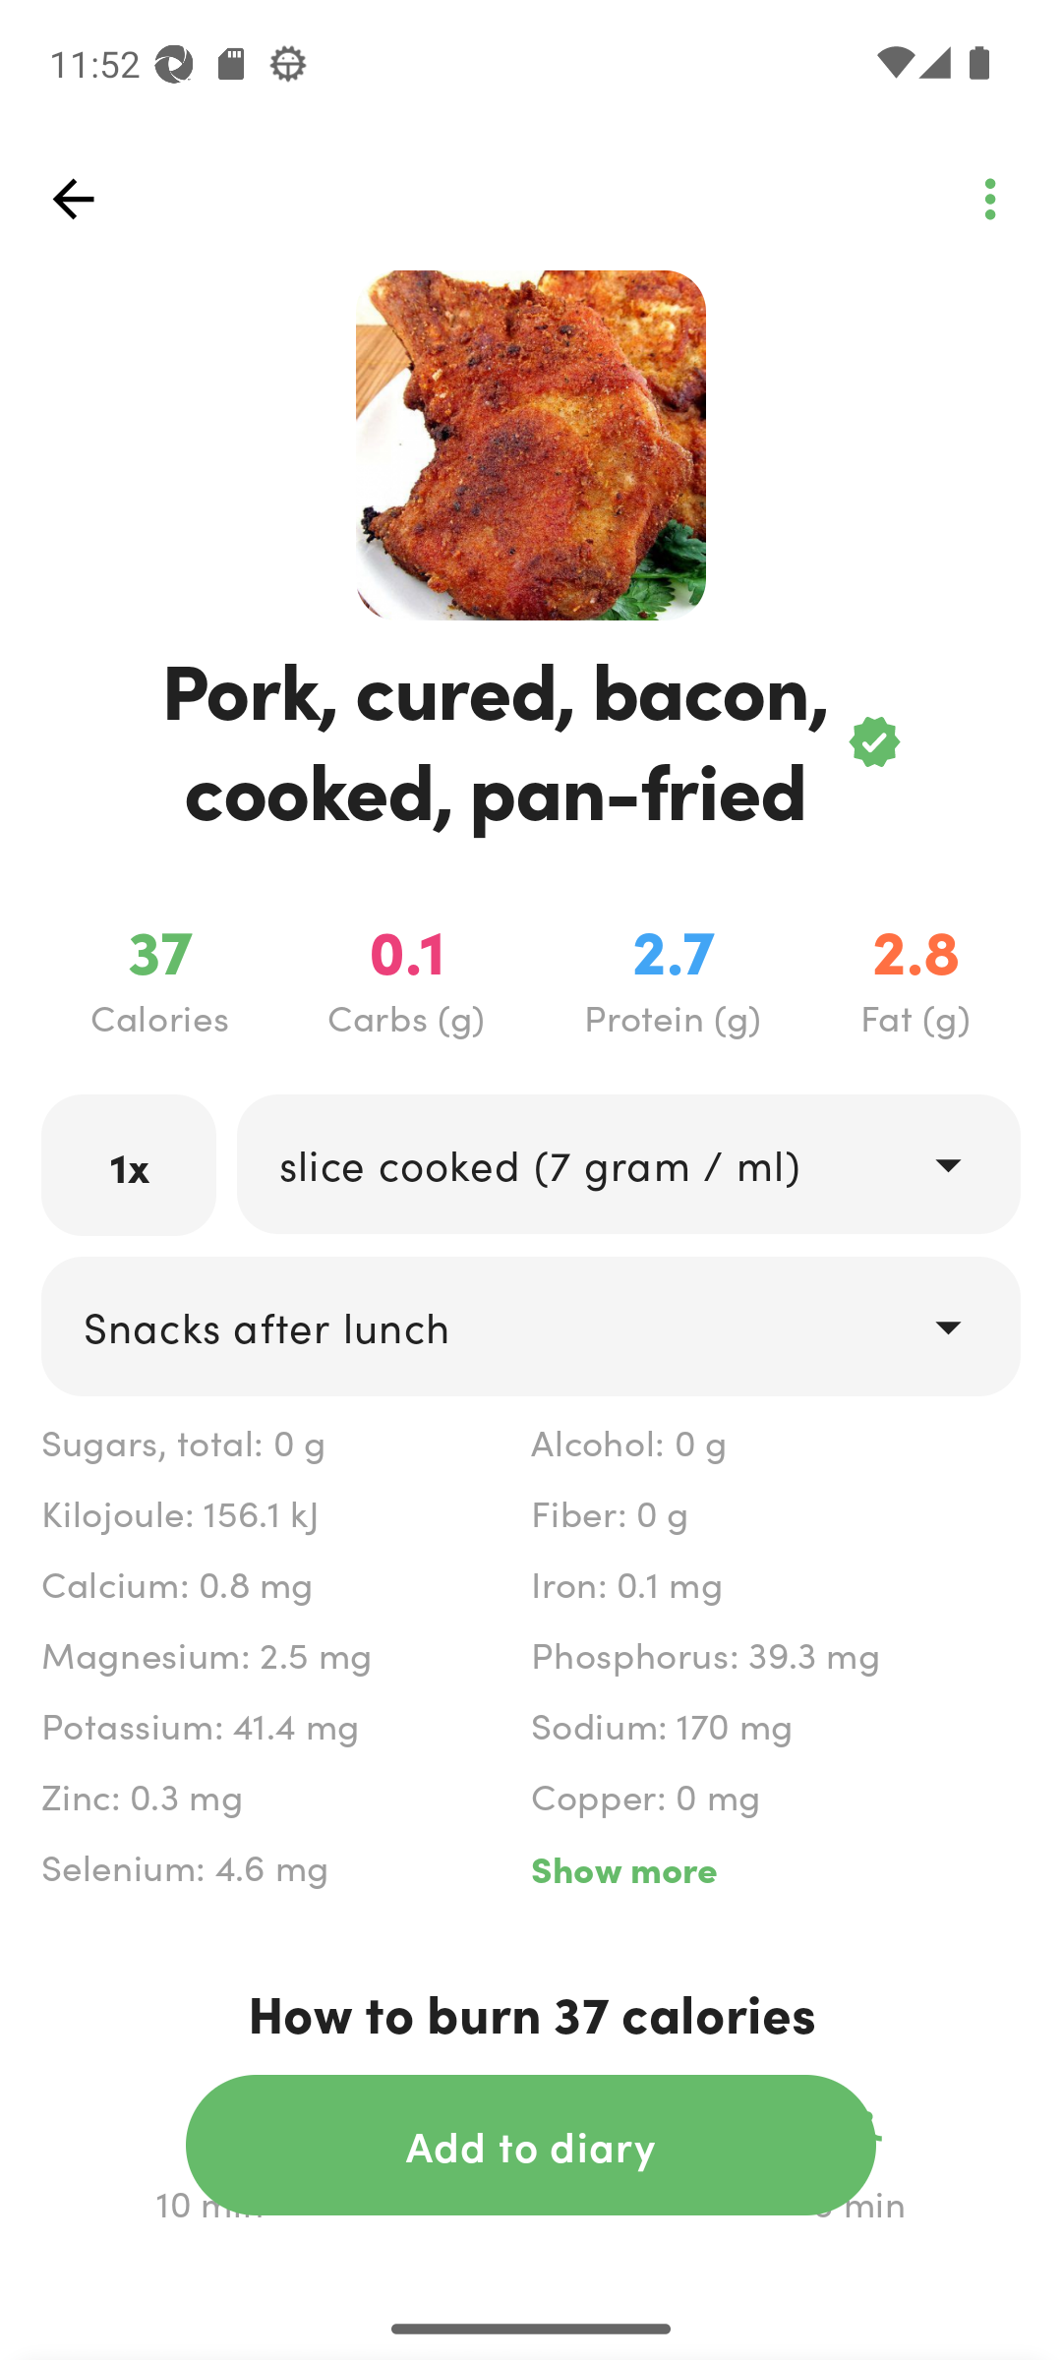  What do you see at coordinates (775, 1868) in the screenshot?
I see `Show more` at bounding box center [775, 1868].